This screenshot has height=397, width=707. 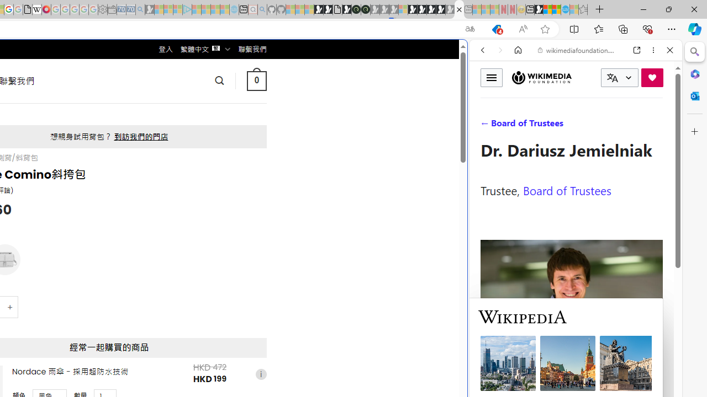 I want to click on CURRENT LANGUAGE:, so click(x=620, y=78).